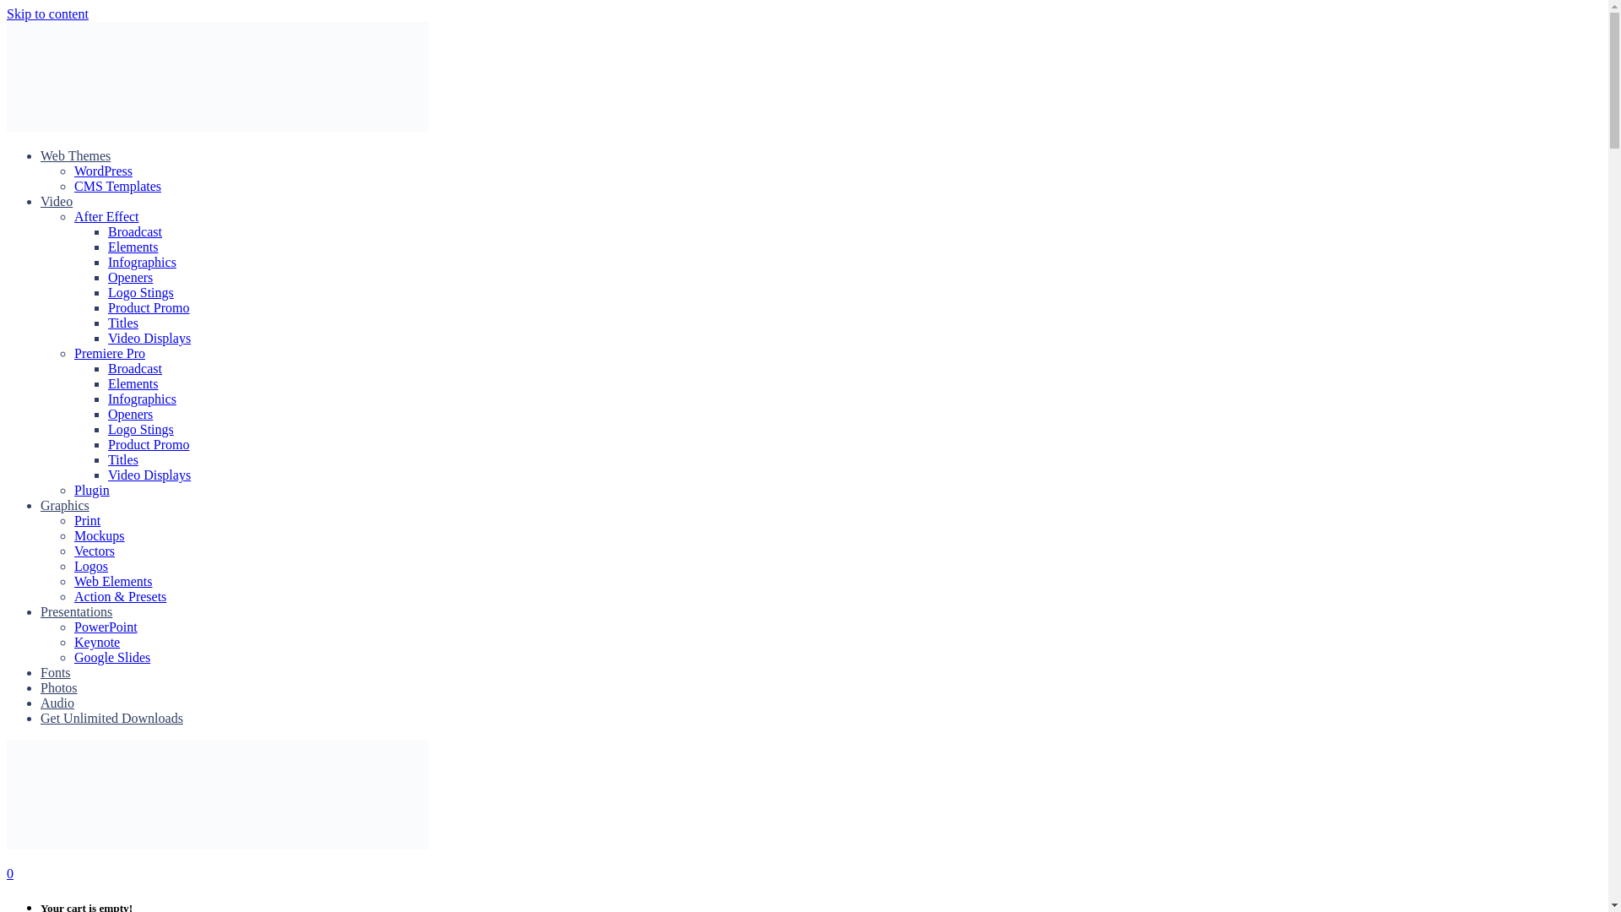  Describe the element at coordinates (135, 368) in the screenshot. I see `Broadcast` at that location.